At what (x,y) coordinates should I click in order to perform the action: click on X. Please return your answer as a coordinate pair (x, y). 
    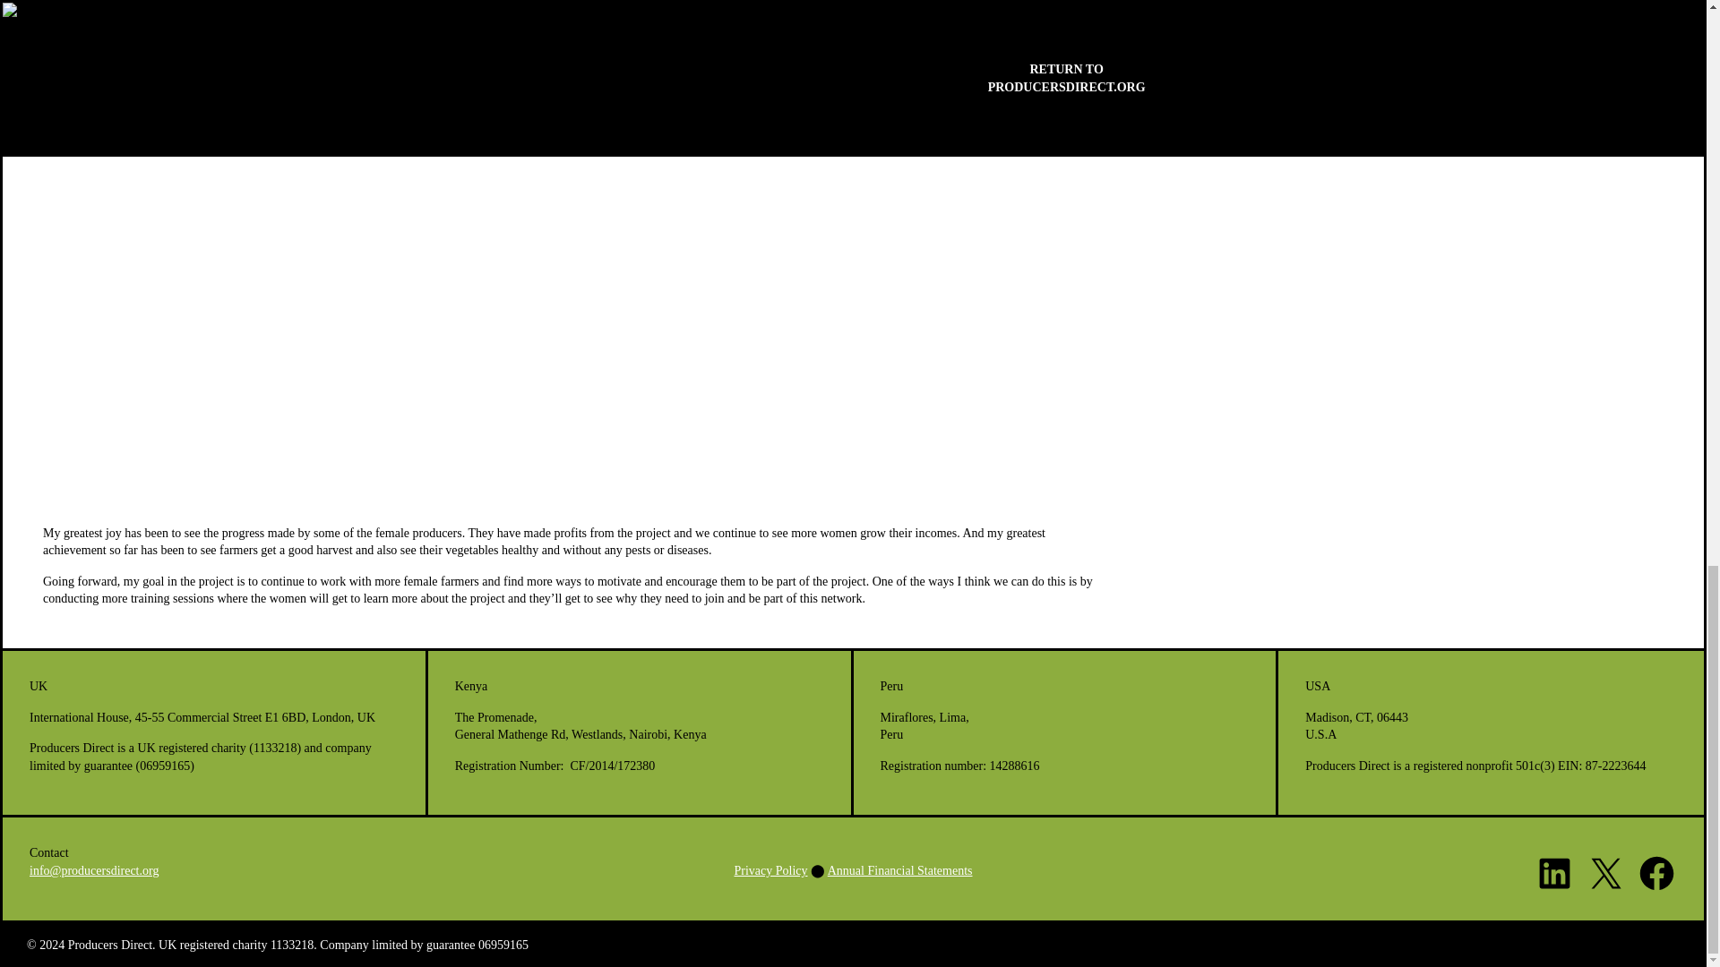
    Looking at the image, I should click on (1605, 872).